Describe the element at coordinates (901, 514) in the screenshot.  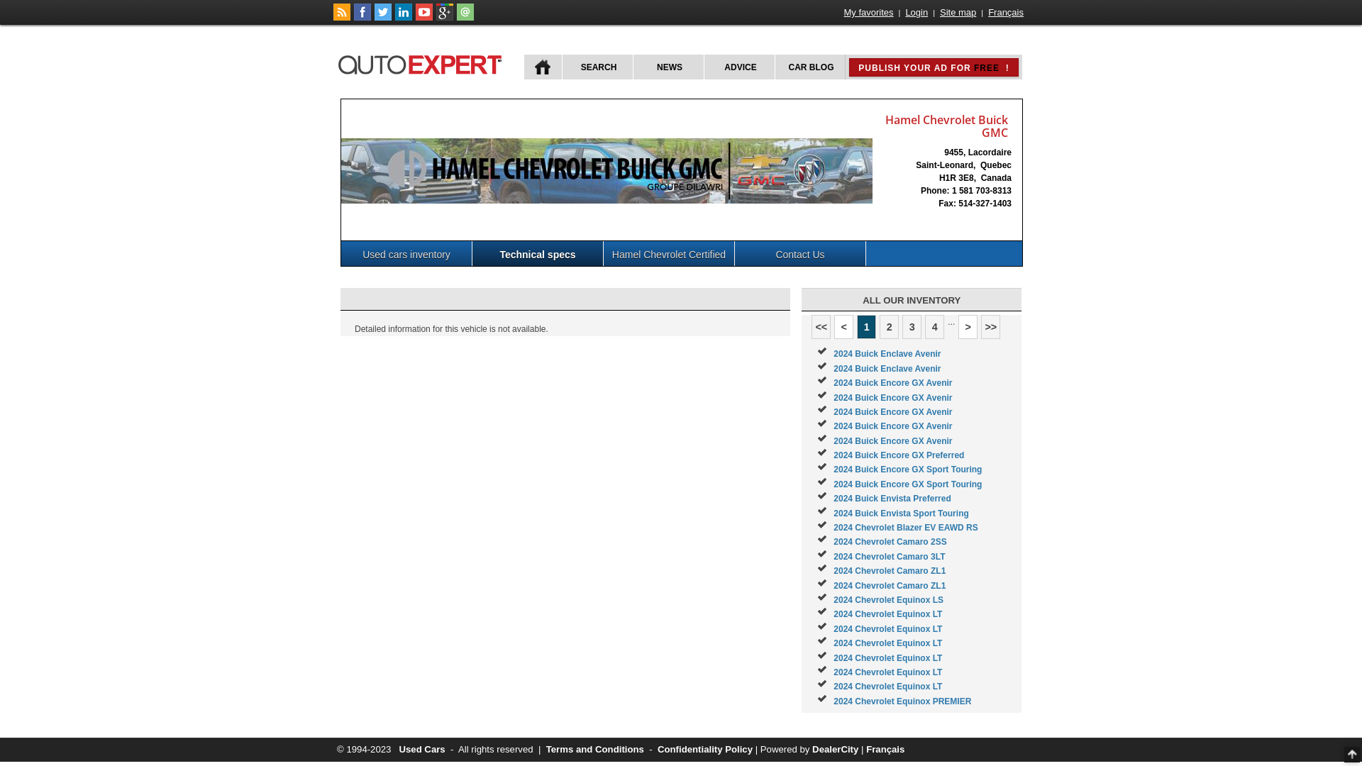
I see `2024 Buick Envista Sport Touring` at that location.